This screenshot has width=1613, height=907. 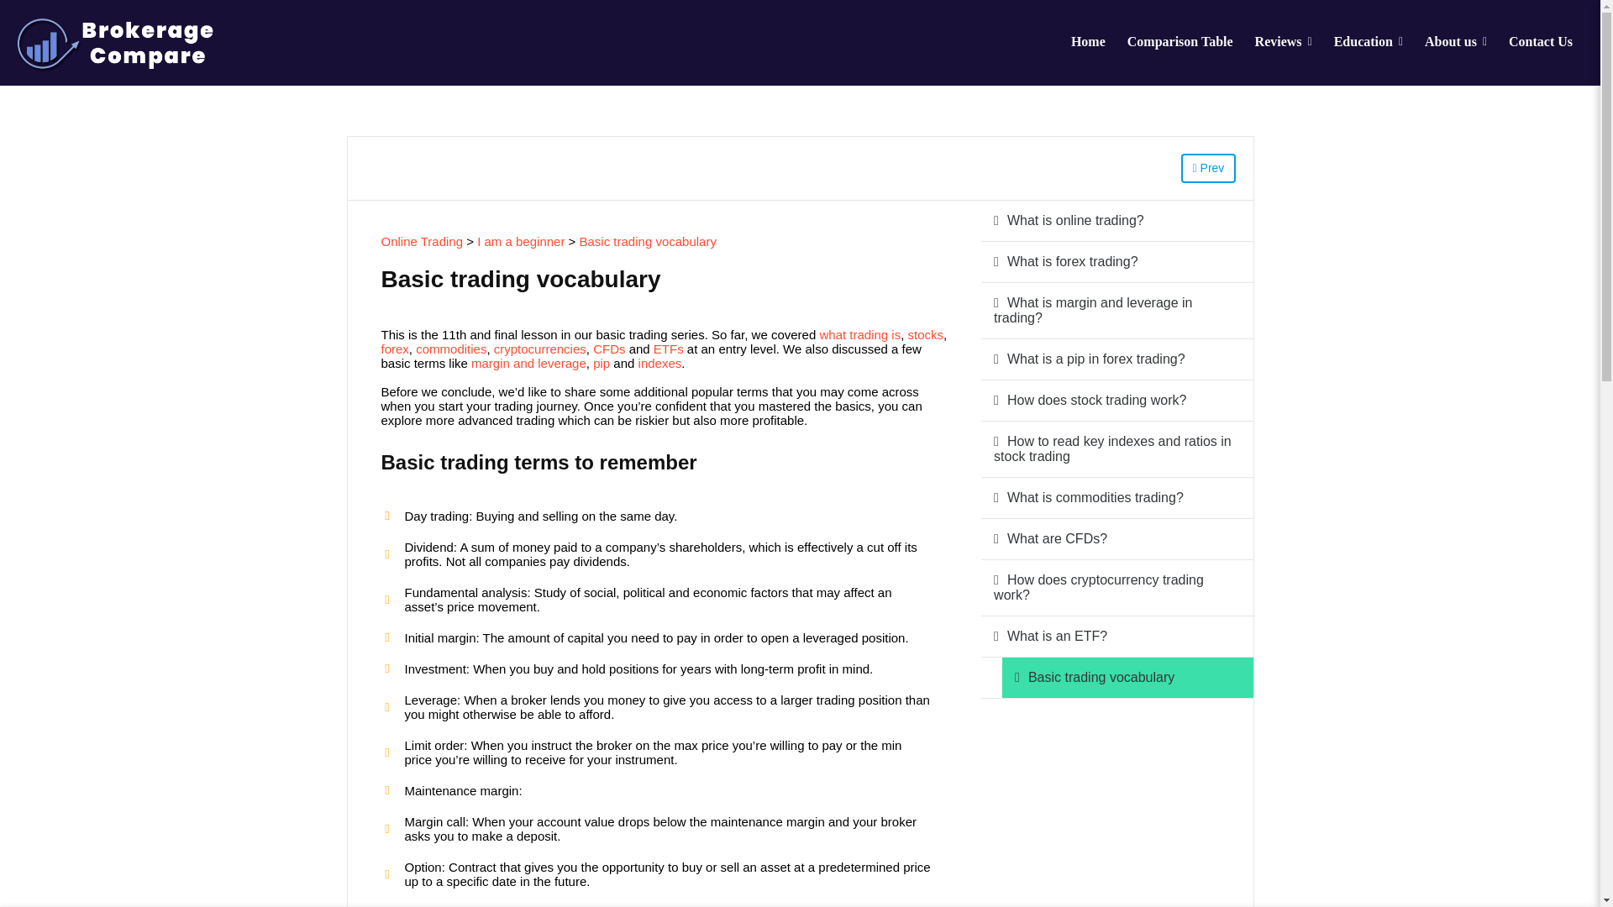 What do you see at coordinates (1180, 43) in the screenshot?
I see `Comparison Table` at bounding box center [1180, 43].